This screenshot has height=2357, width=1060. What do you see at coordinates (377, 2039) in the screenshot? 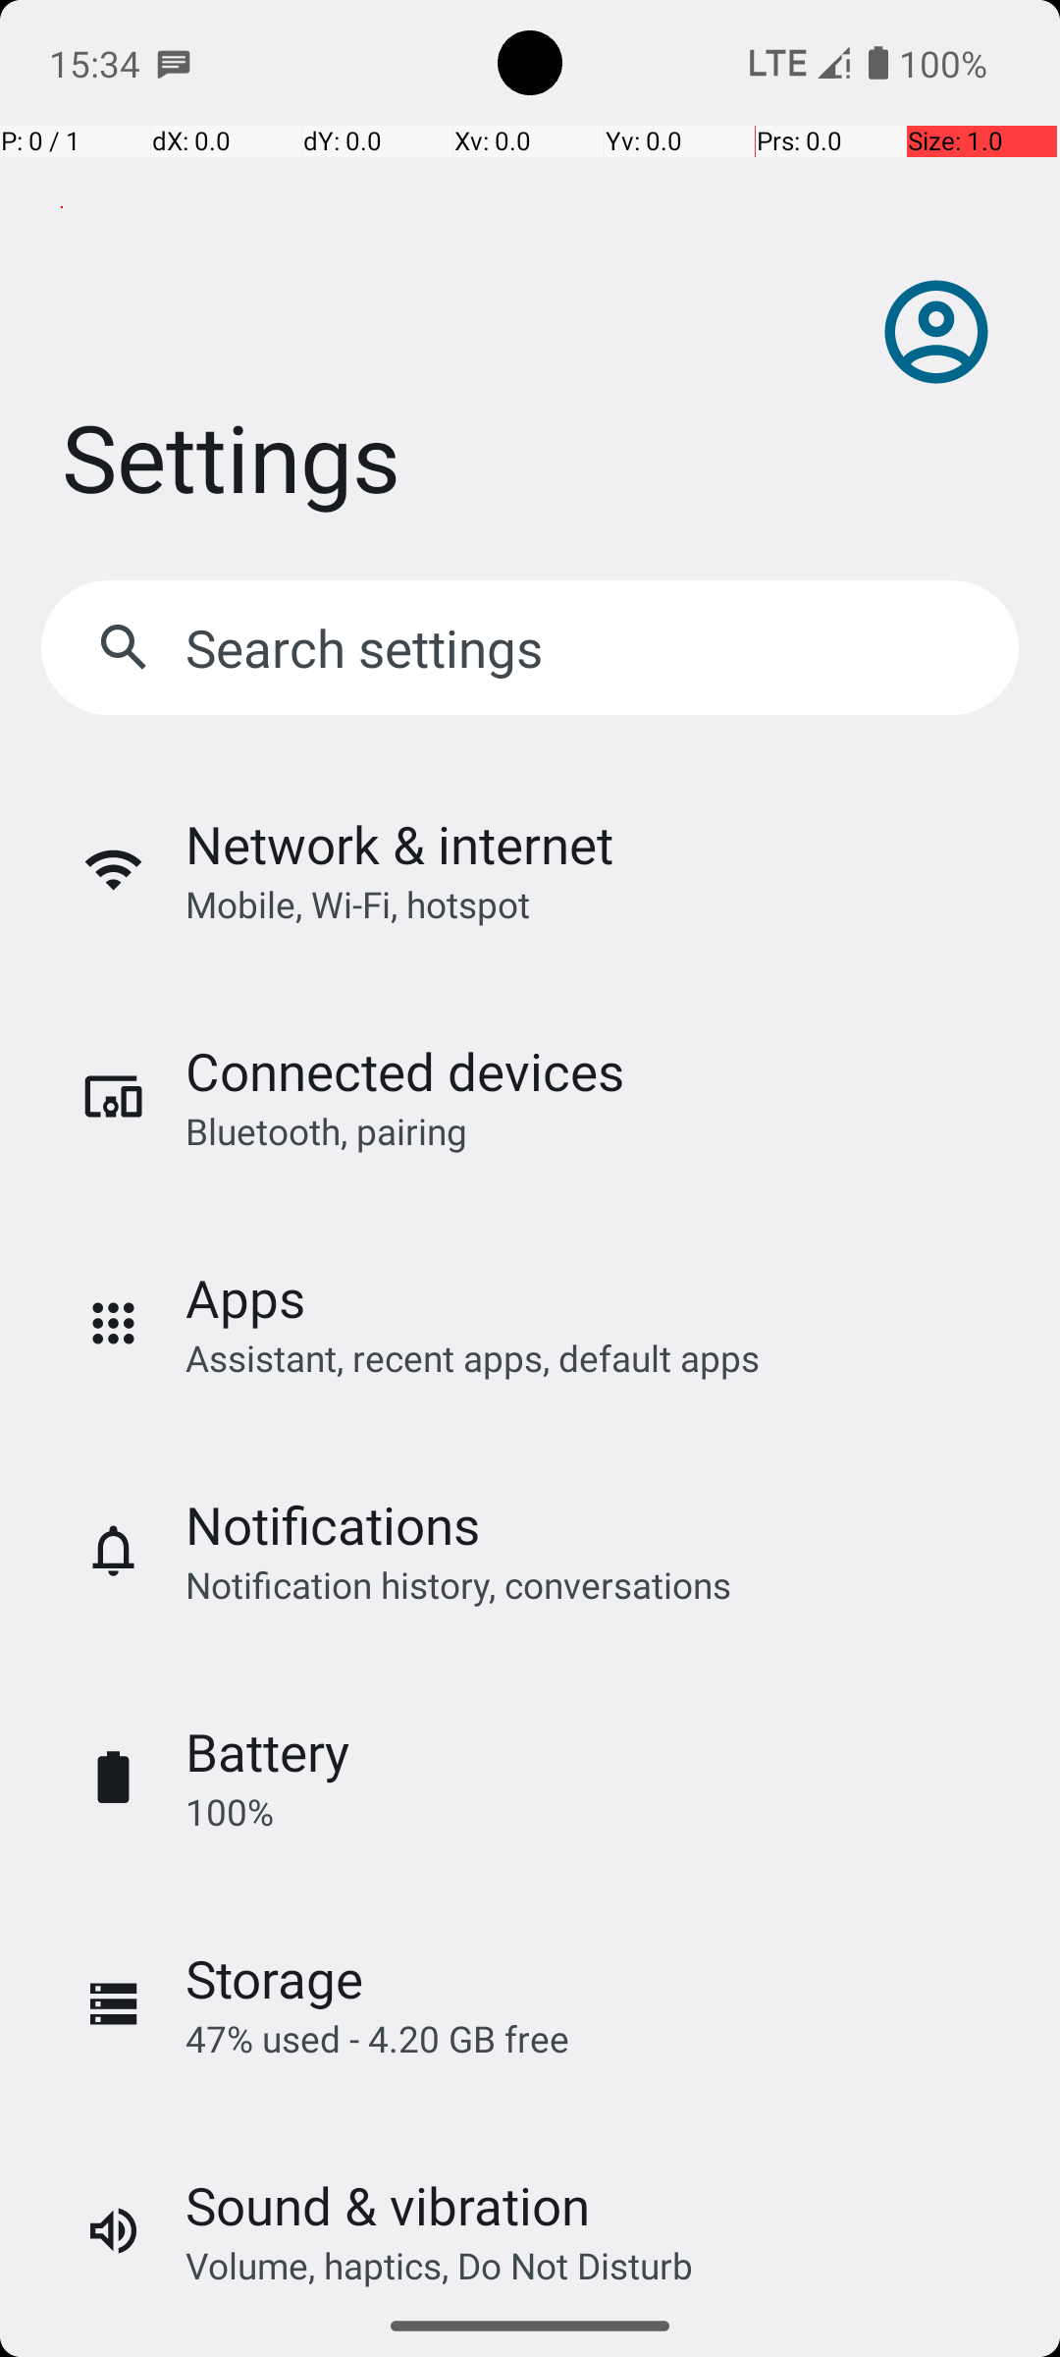
I see `47% used - 4.20 GB free` at bounding box center [377, 2039].